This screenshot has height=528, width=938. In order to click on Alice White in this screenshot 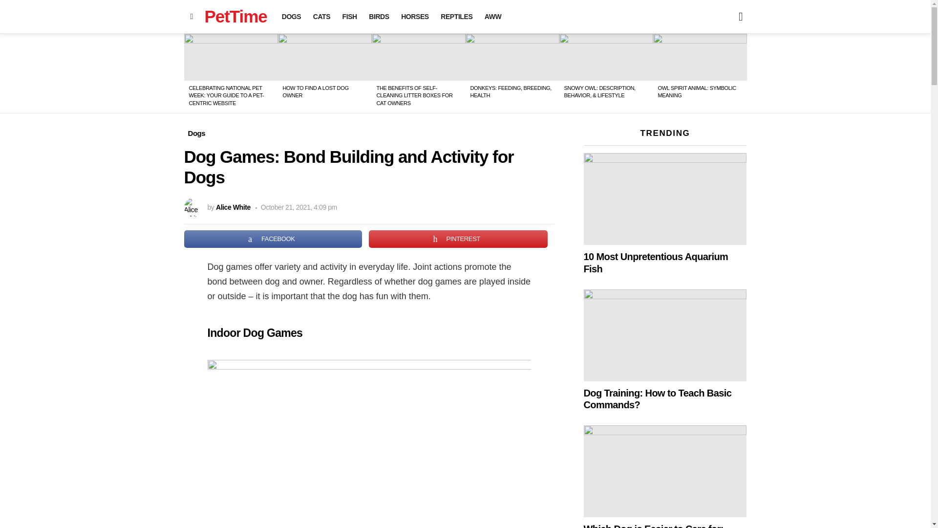, I will do `click(233, 207)`.